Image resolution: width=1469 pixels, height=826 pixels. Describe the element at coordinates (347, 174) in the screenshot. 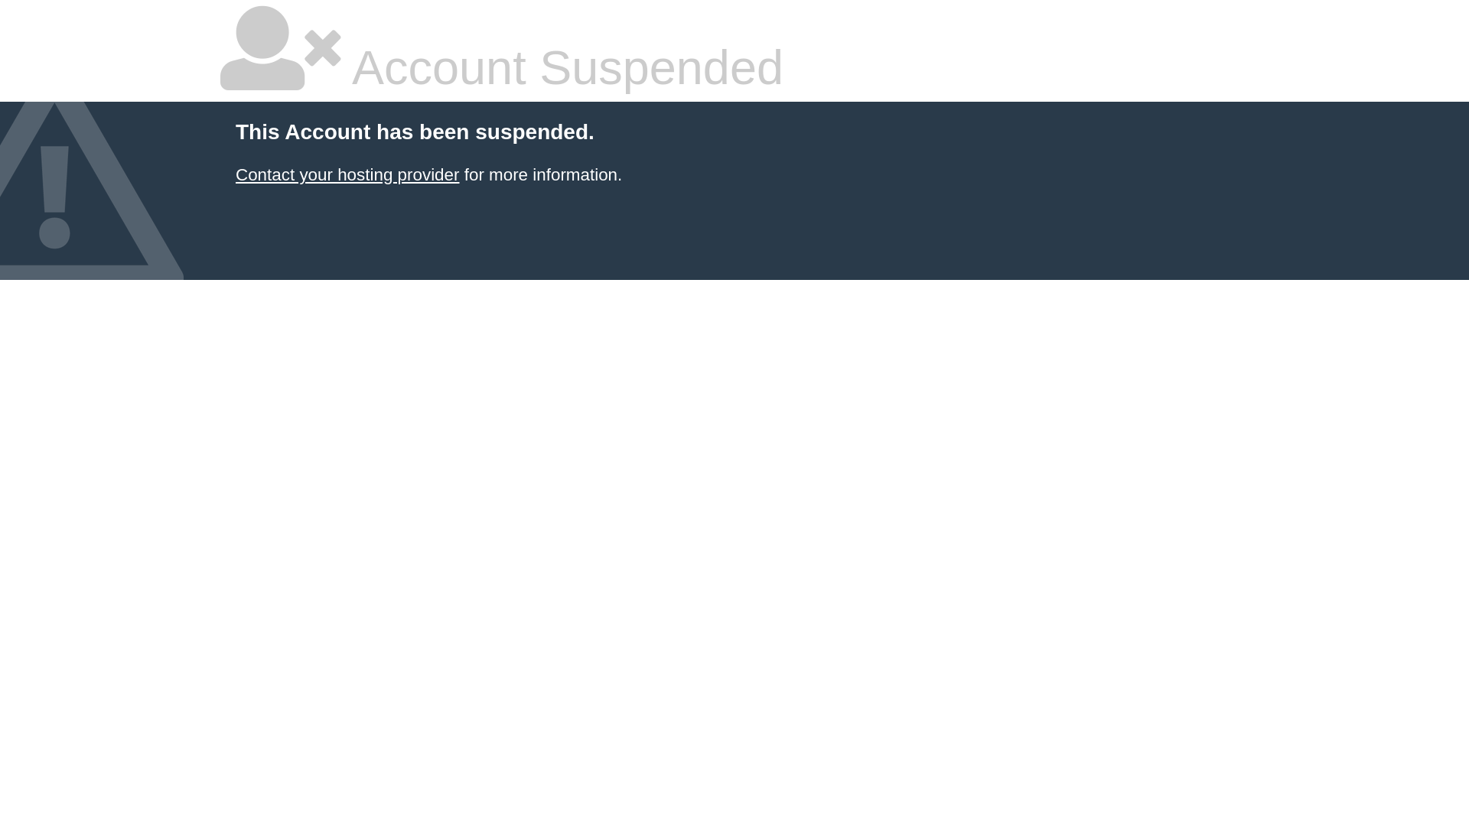

I see `Contact your hosting provider` at that location.